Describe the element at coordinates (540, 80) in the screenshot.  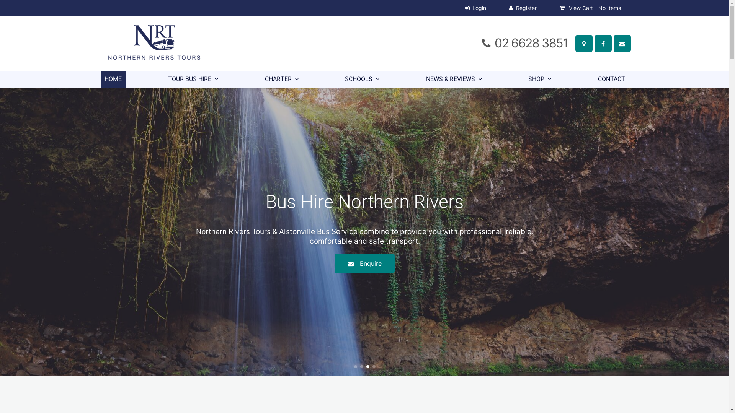
I see `SHOP` at that location.